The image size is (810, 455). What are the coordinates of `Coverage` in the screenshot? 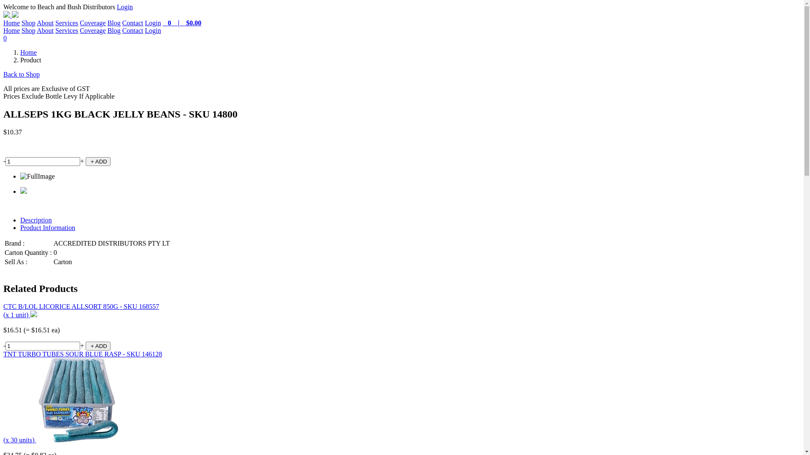 It's located at (93, 23).